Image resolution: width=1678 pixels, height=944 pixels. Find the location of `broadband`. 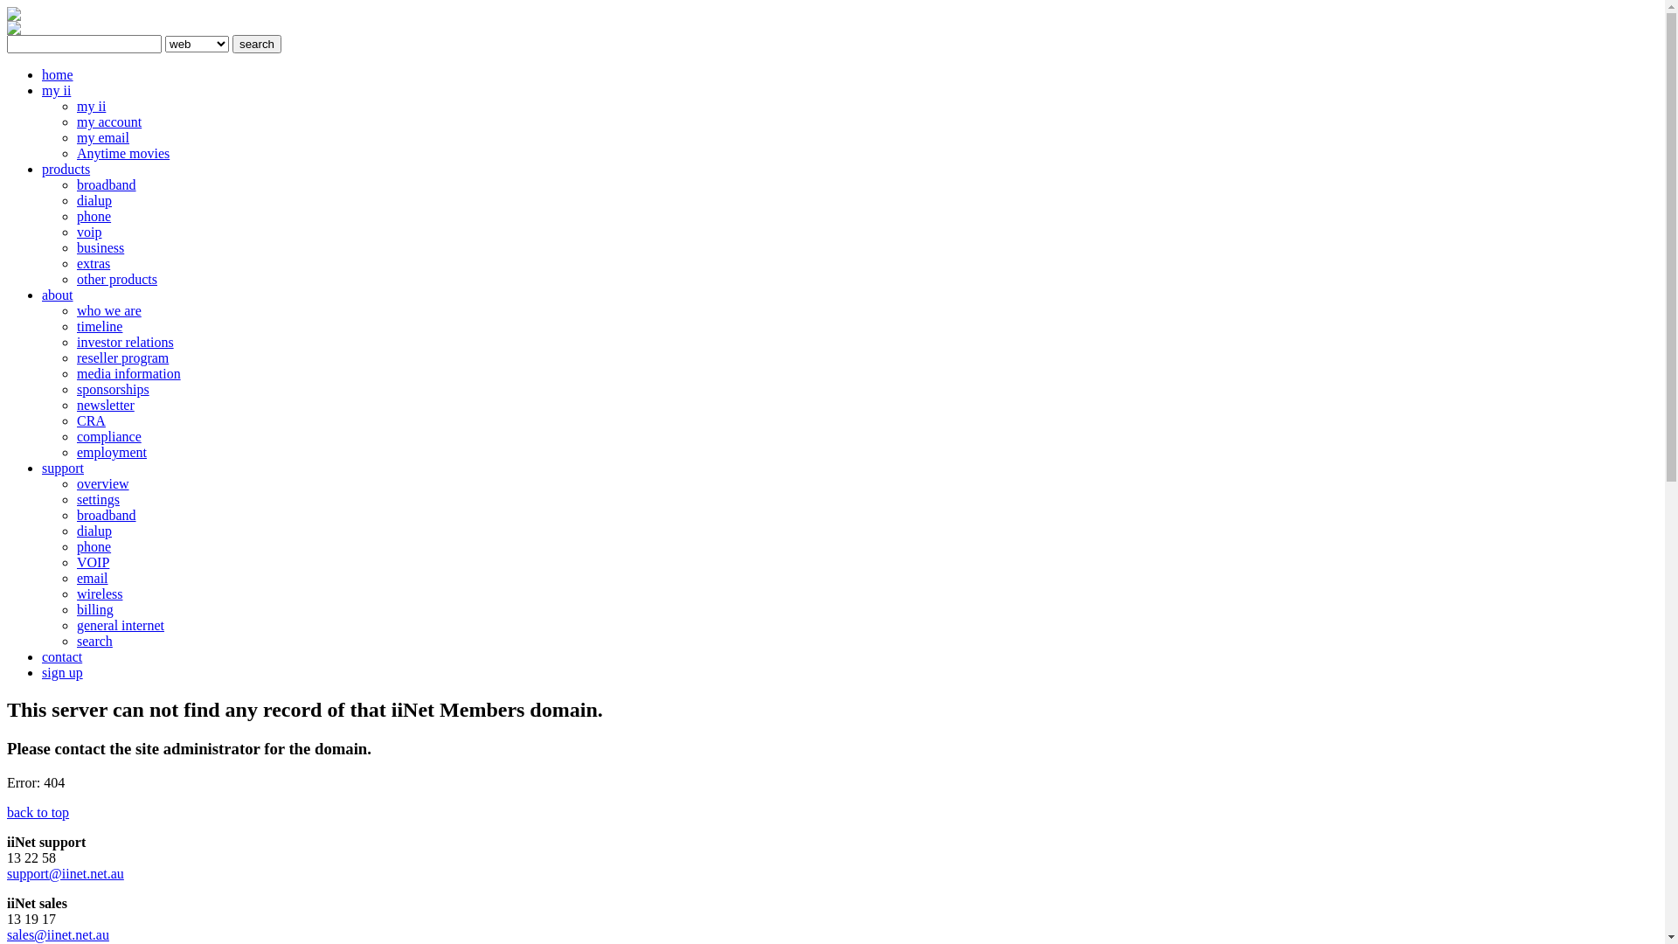

broadband is located at coordinates (107, 185).